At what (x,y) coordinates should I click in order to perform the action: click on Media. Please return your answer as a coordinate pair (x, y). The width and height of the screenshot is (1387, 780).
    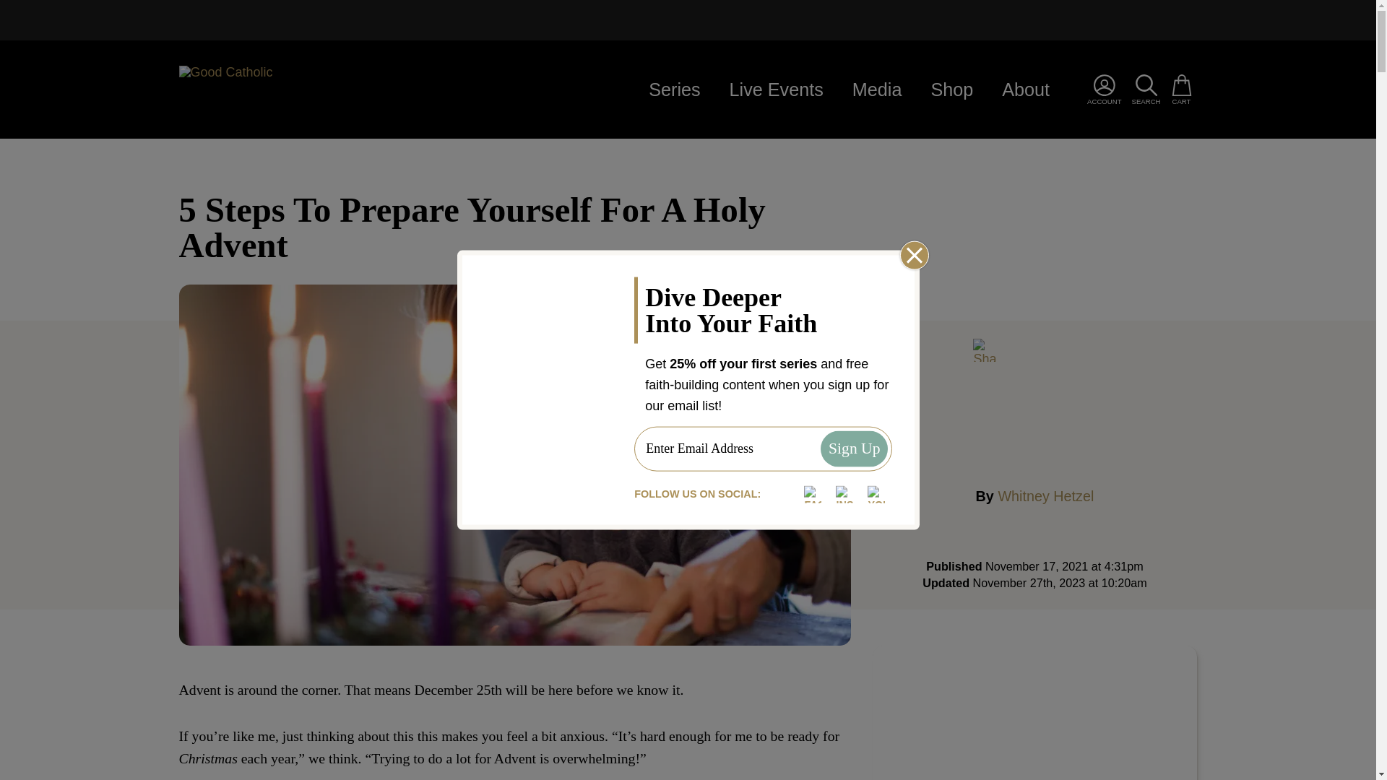
    Looking at the image, I should click on (298, 88).